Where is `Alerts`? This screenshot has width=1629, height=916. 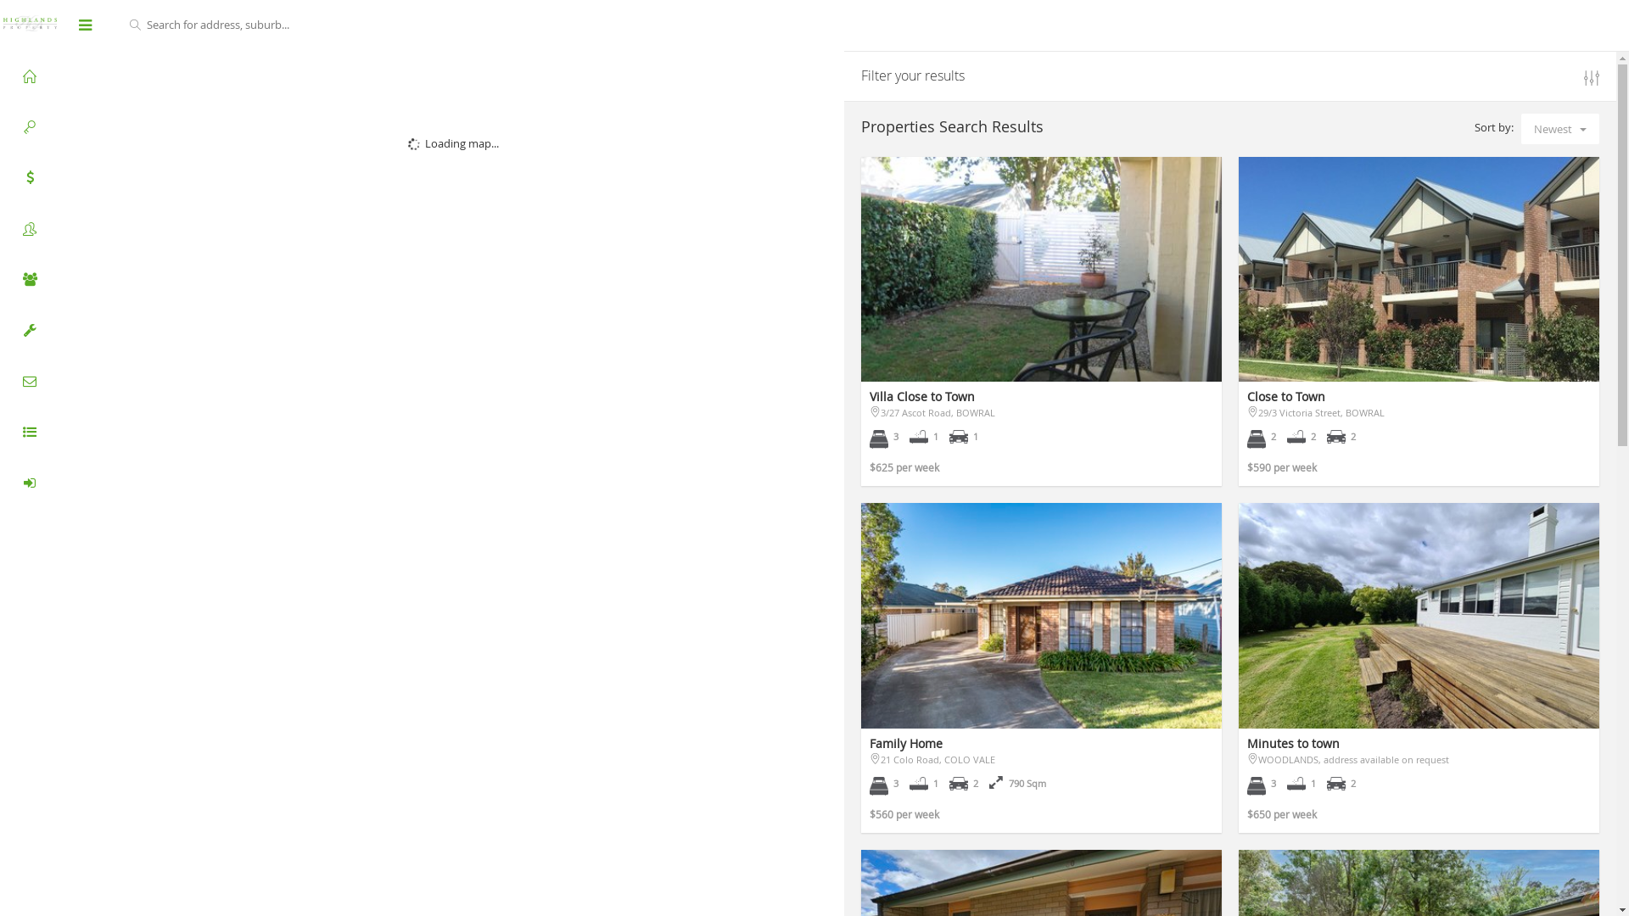
Alerts is located at coordinates (30, 483).